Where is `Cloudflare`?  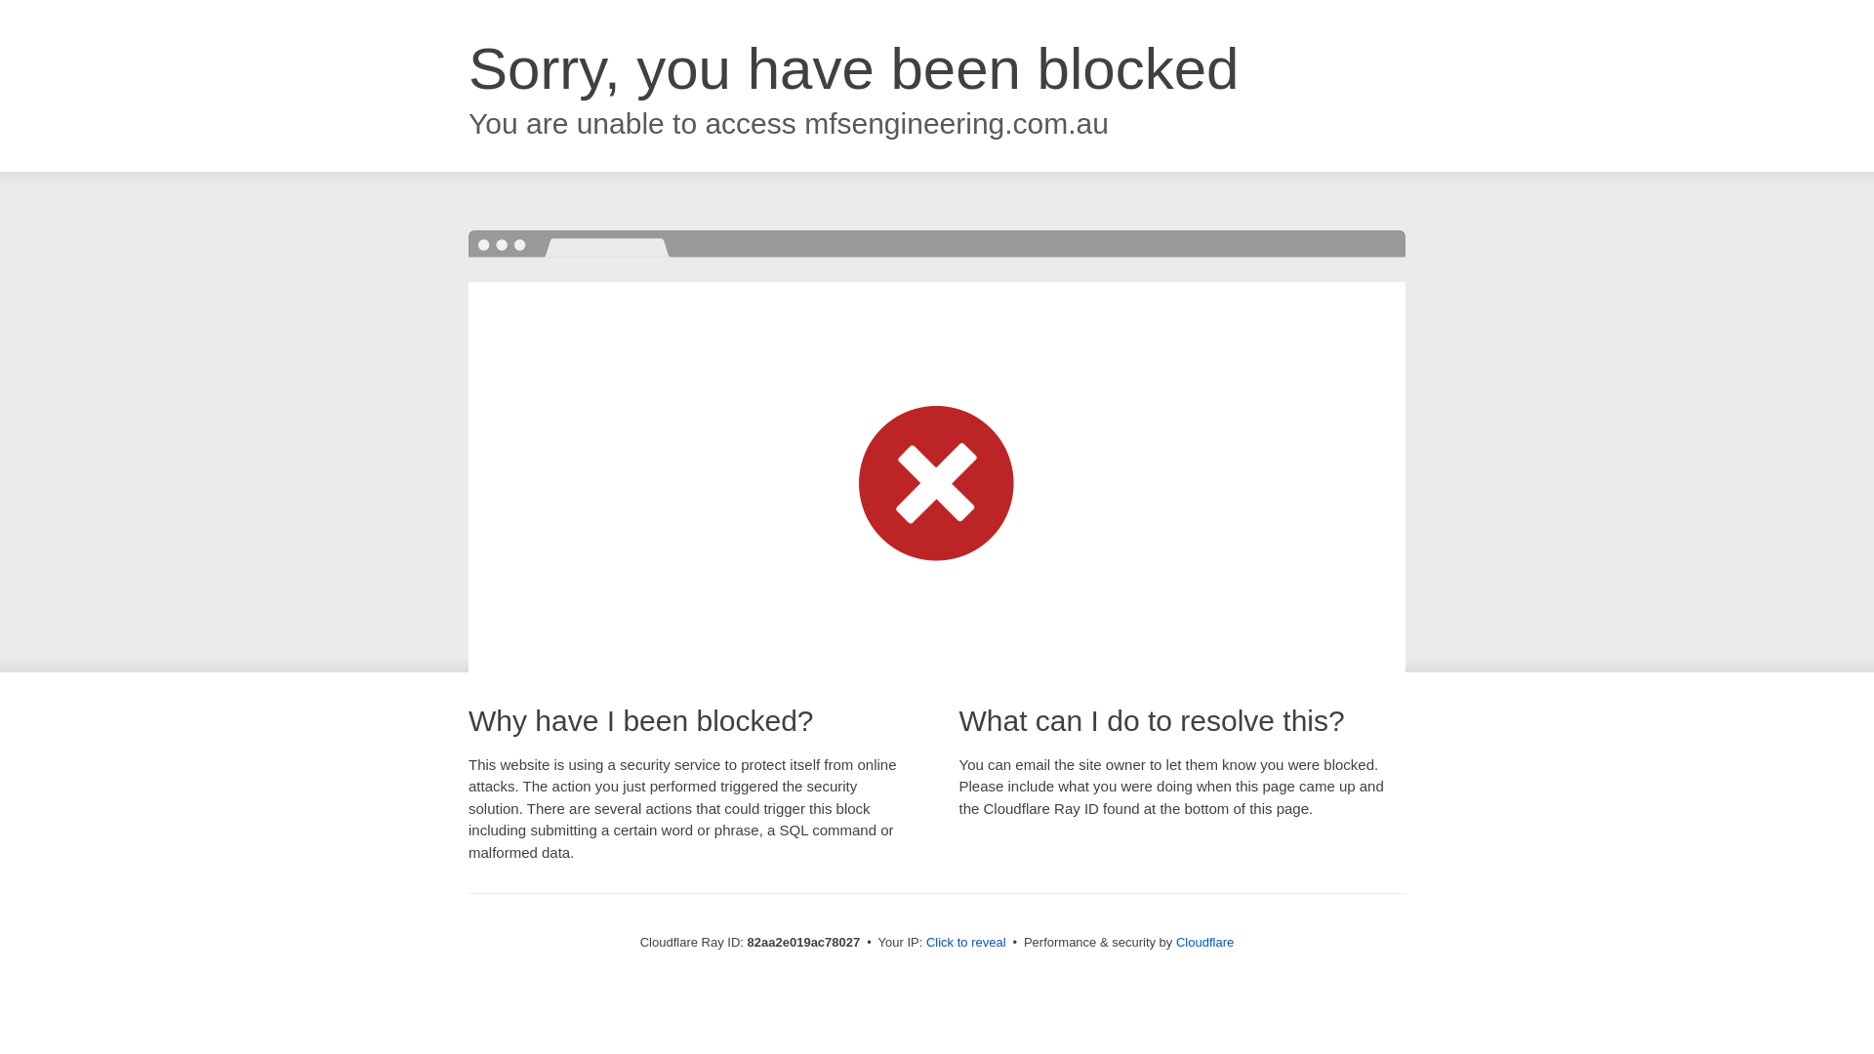
Cloudflare is located at coordinates (1204, 943).